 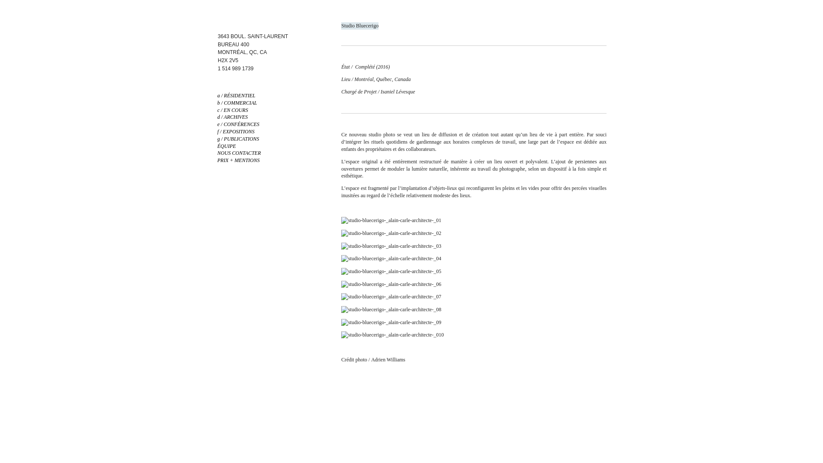 I want to click on d / ARCHIVES, so click(x=232, y=117).